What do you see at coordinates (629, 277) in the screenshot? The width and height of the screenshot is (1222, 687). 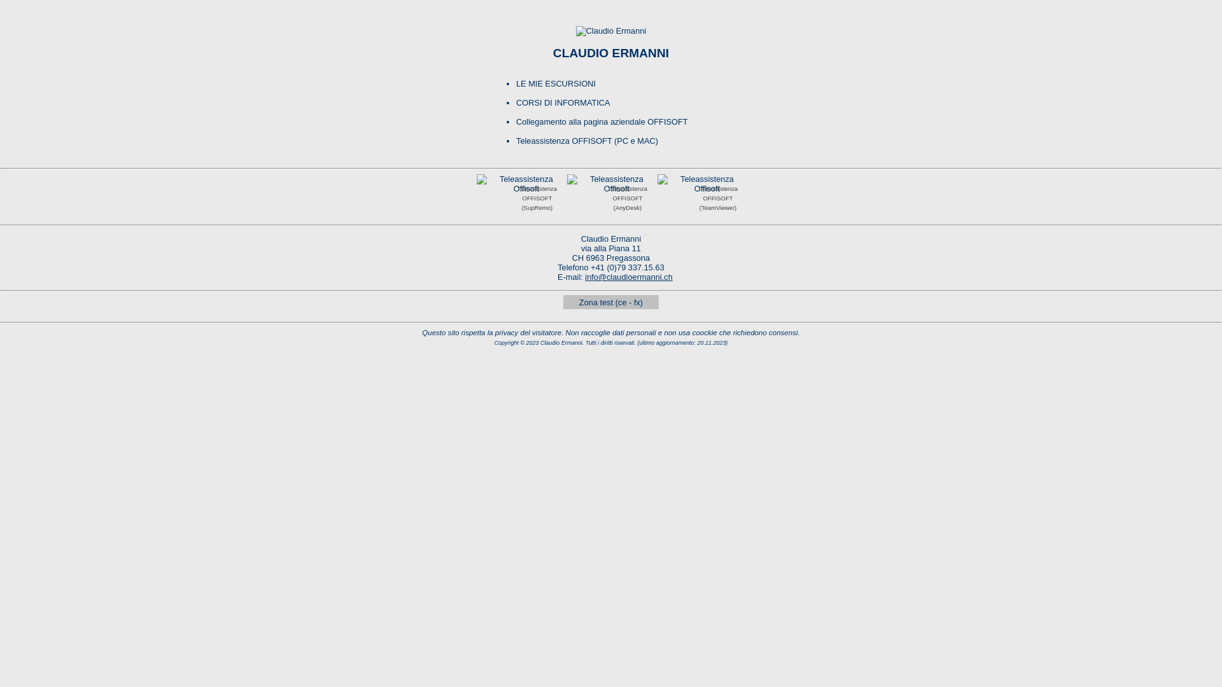 I see `info@claudioermanni.ch` at bounding box center [629, 277].